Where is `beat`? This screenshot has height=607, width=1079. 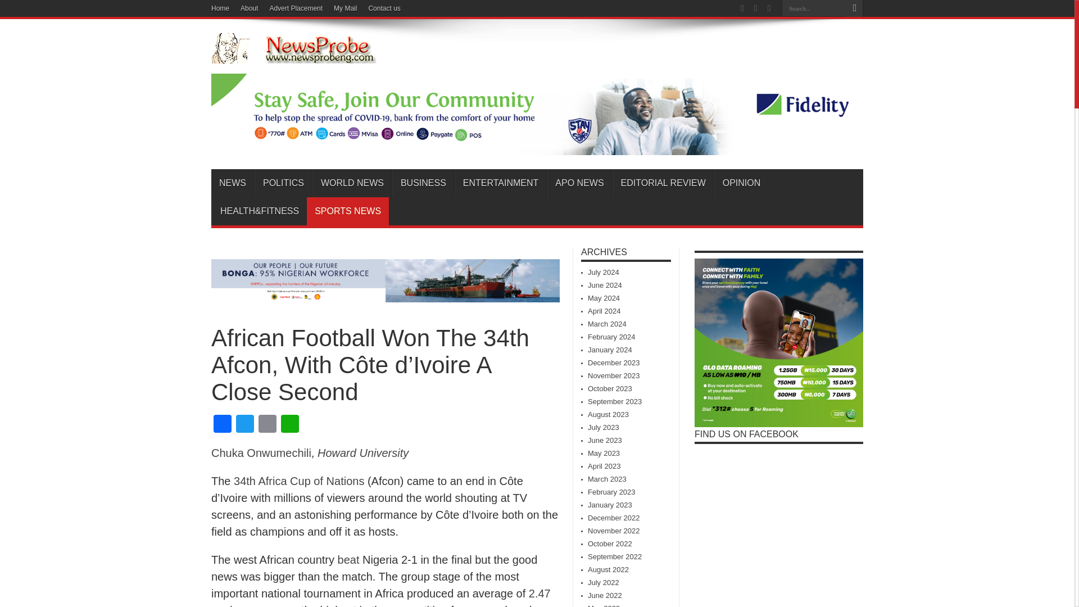
beat is located at coordinates (348, 559).